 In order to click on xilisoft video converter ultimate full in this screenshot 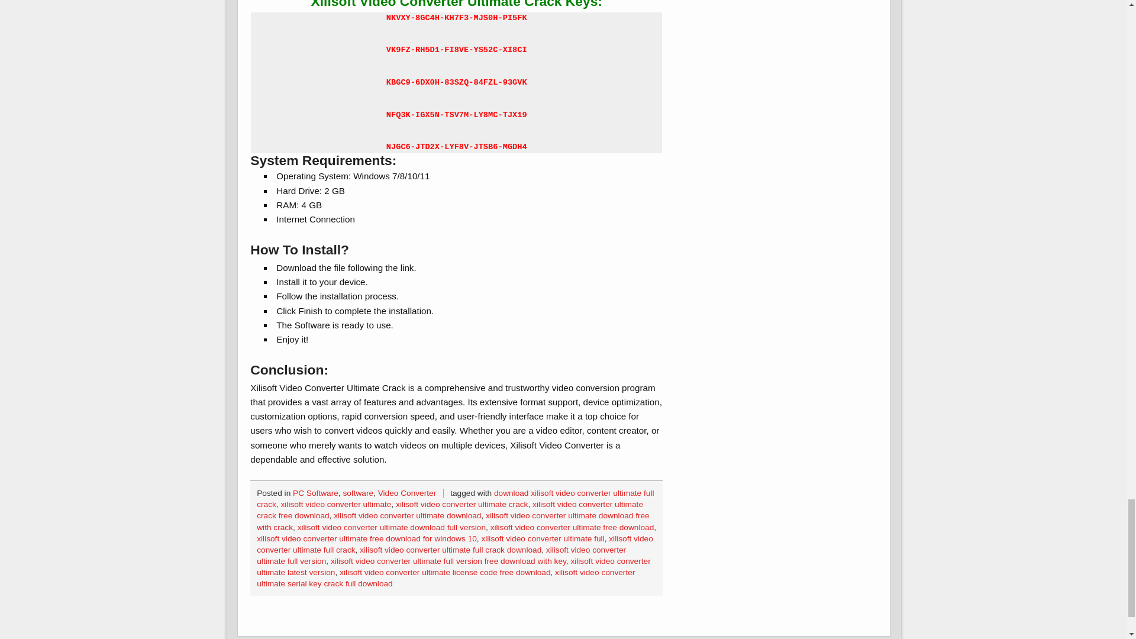, I will do `click(542, 538)`.